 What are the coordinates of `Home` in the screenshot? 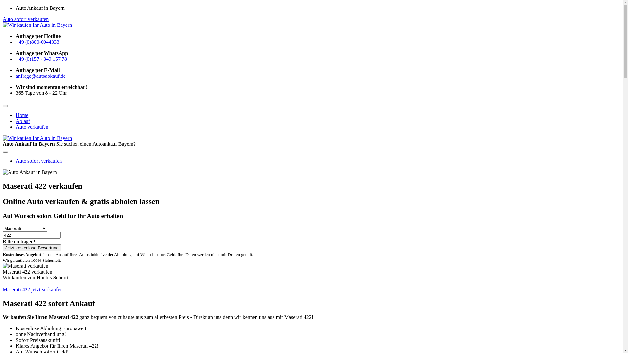 It's located at (22, 115).